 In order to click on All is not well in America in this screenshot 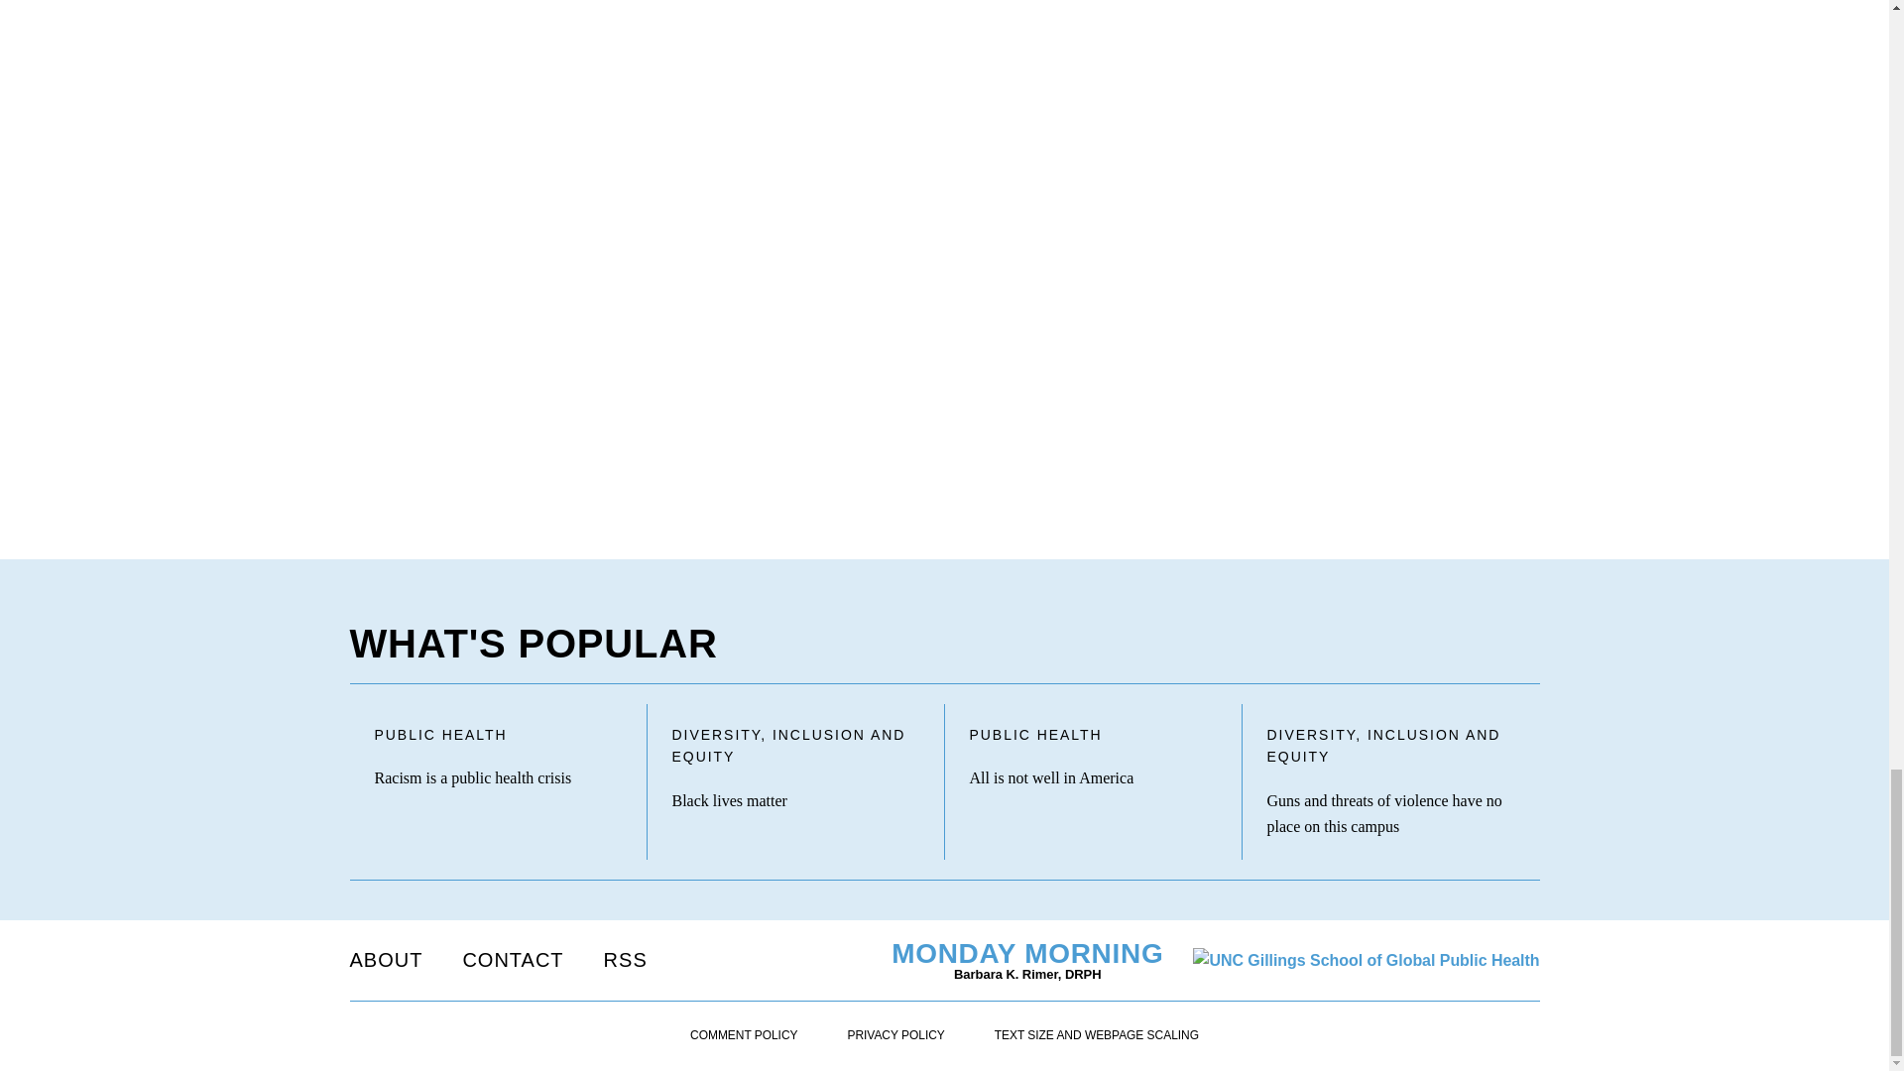, I will do `click(1093, 778)`.